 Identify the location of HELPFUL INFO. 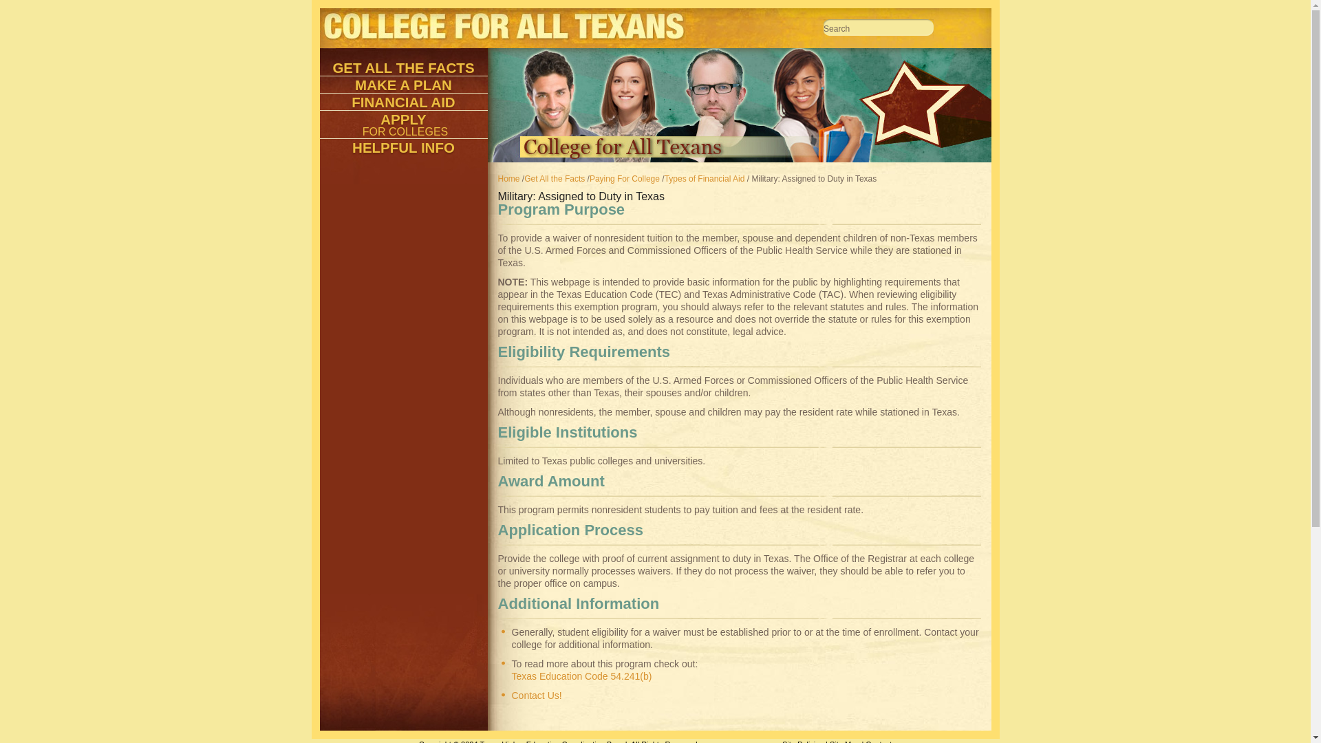
(403, 147).